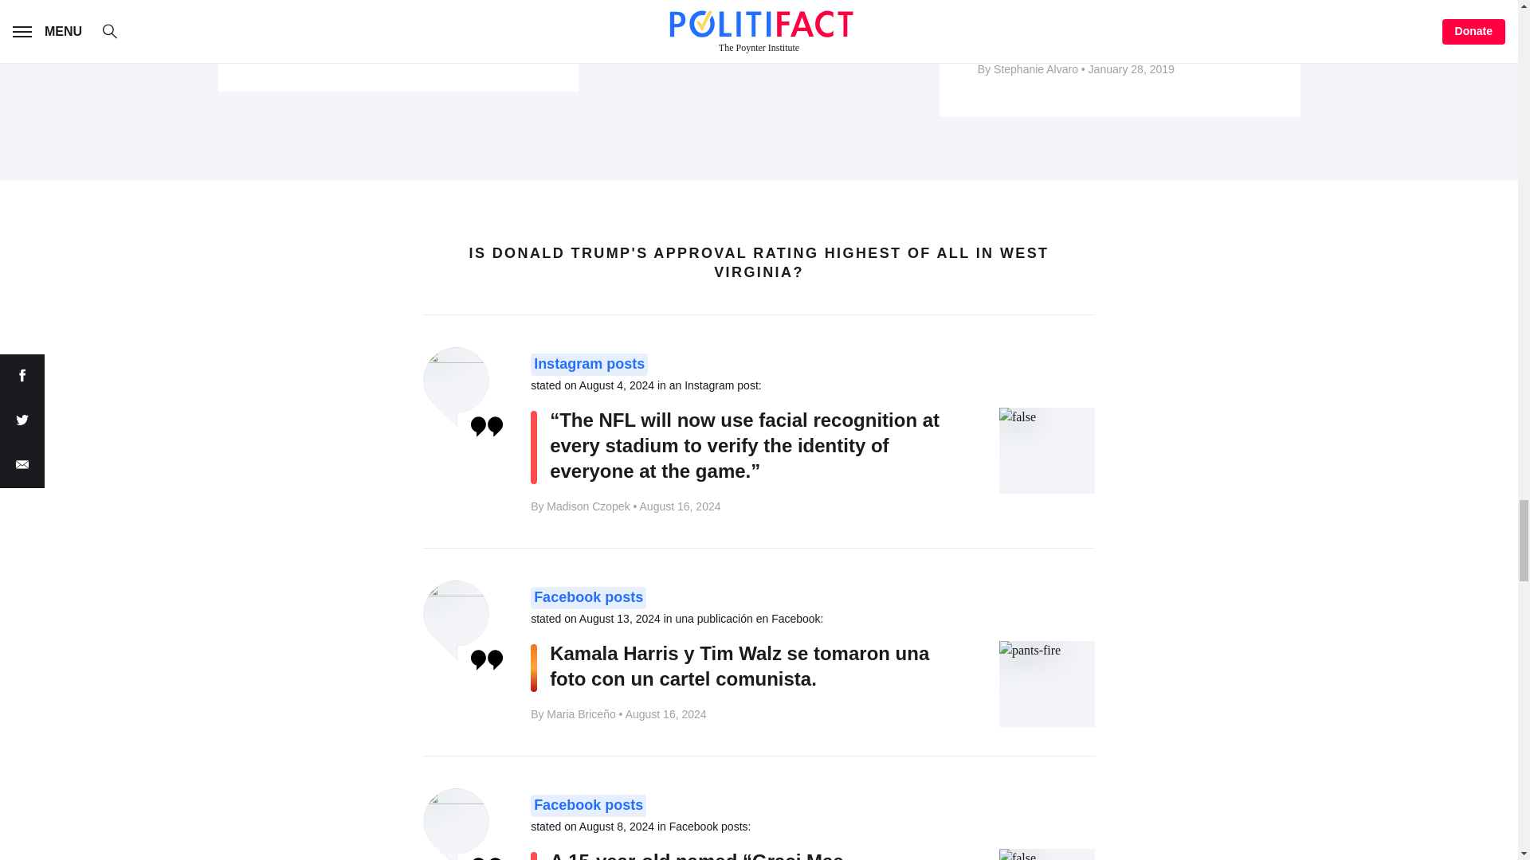 The width and height of the screenshot is (1530, 860). What do you see at coordinates (588, 597) in the screenshot?
I see `Facebook posts` at bounding box center [588, 597].